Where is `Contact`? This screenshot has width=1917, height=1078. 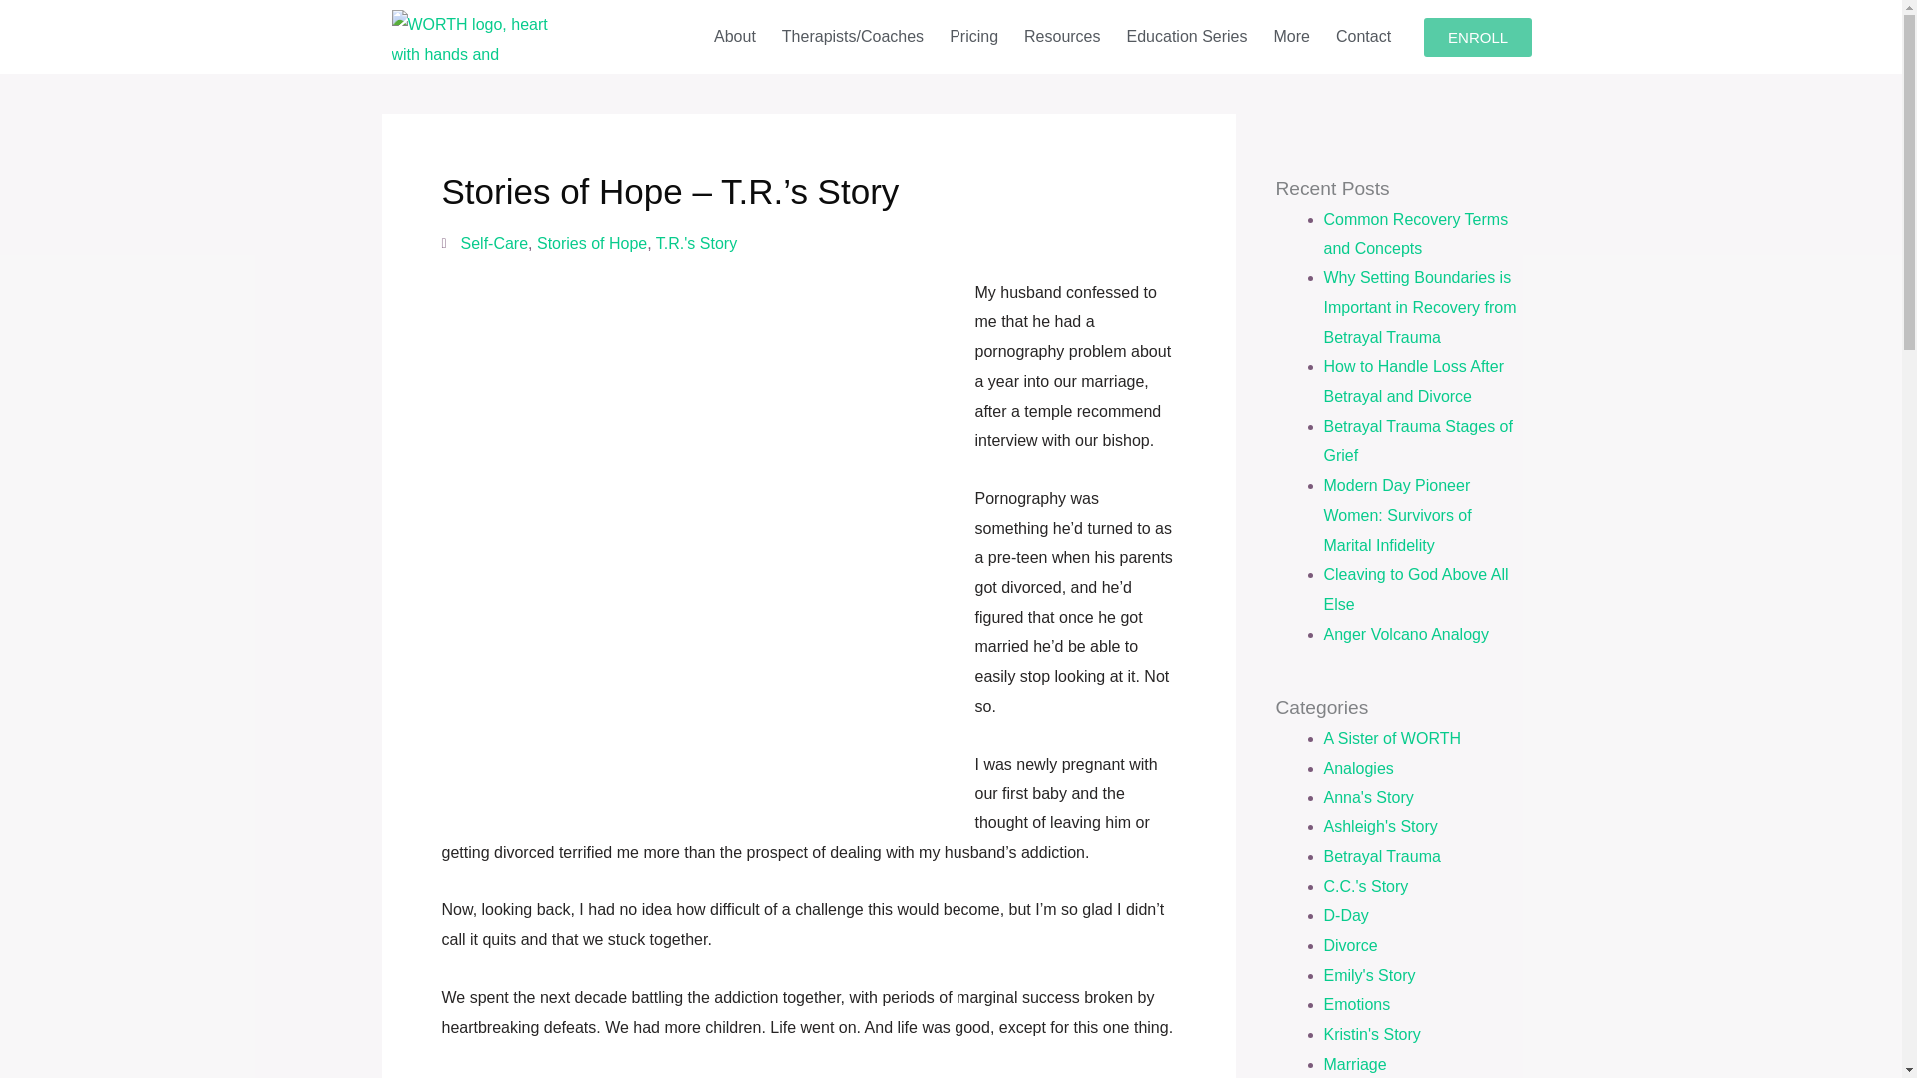 Contact is located at coordinates (1362, 37).